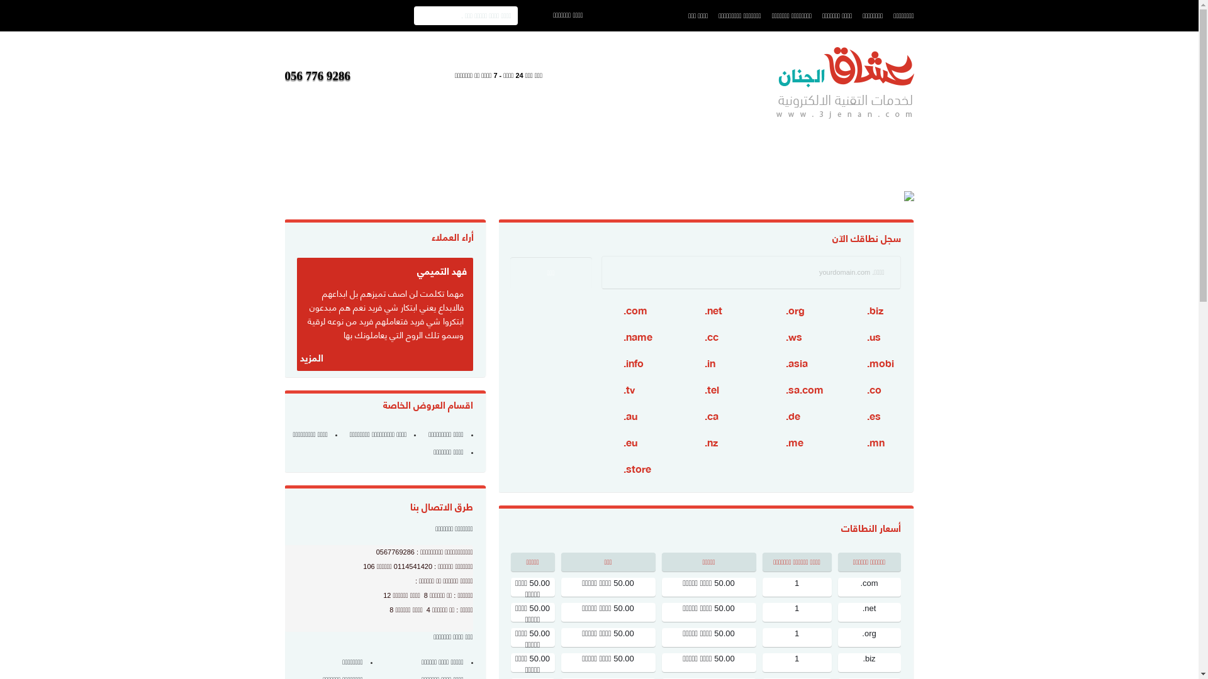  What do you see at coordinates (247, 241) in the screenshot?
I see `RSS` at bounding box center [247, 241].